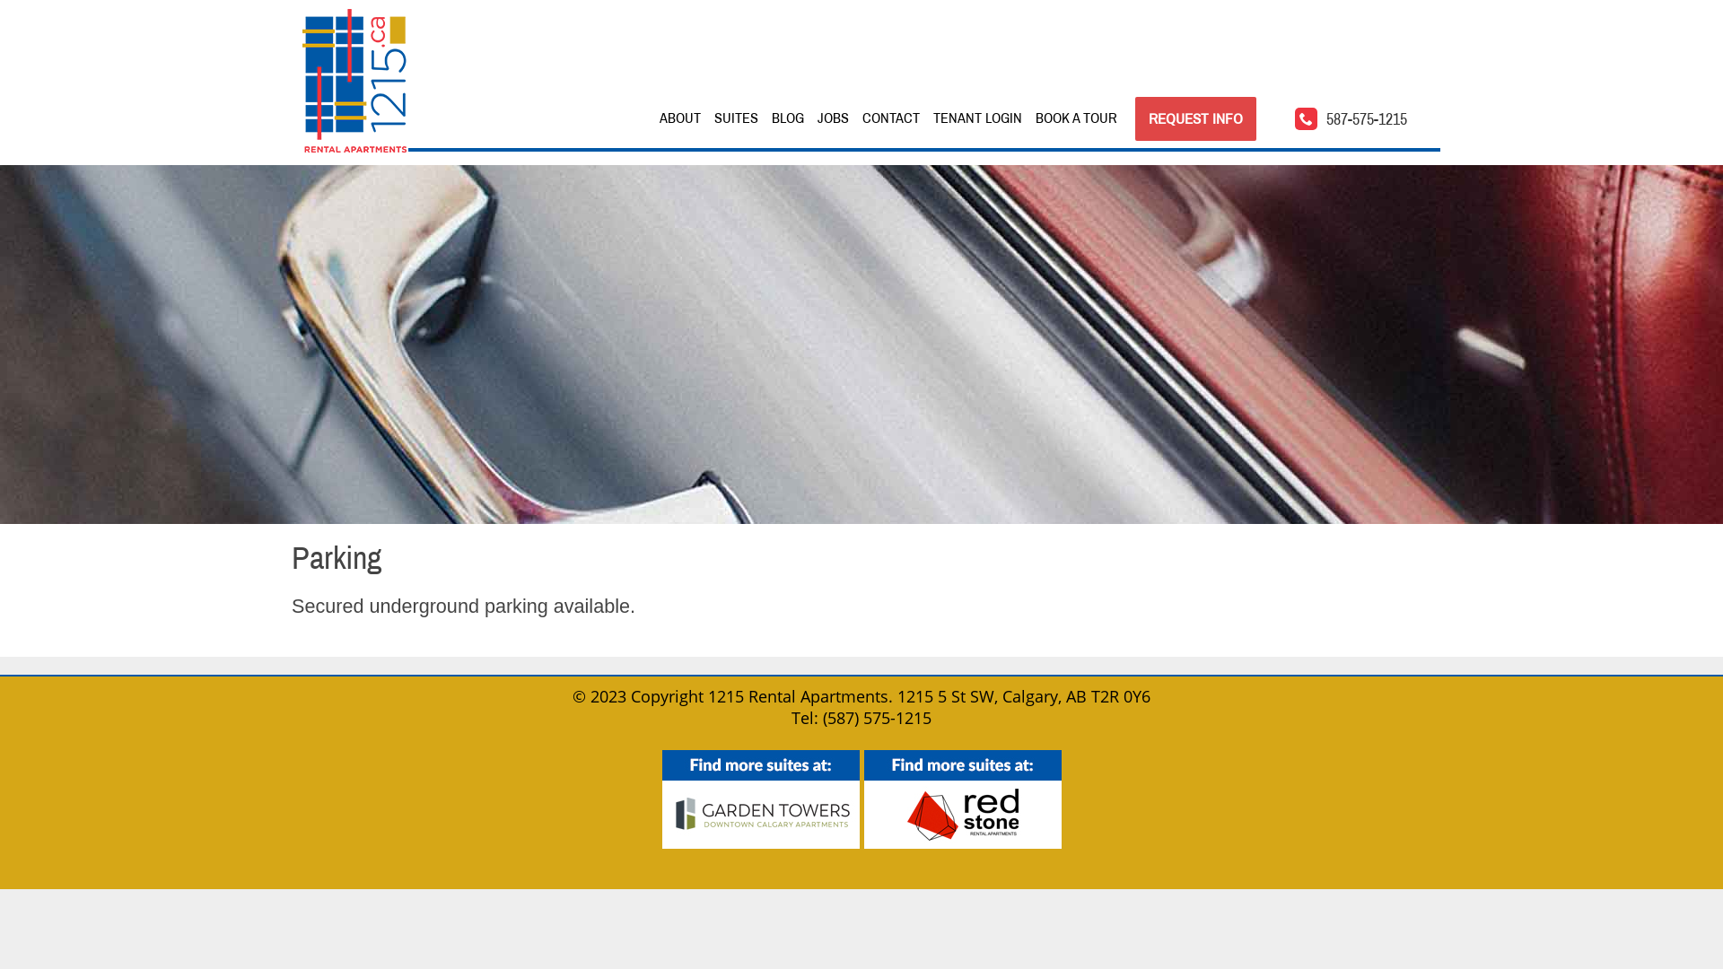  I want to click on JOBS, so click(833, 118).